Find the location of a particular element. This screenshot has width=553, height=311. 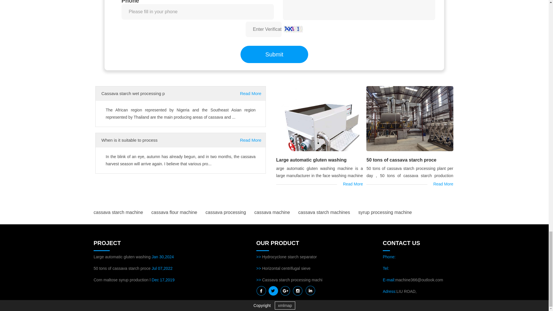

Corn maltose syrup production l is located at coordinates (122, 280).